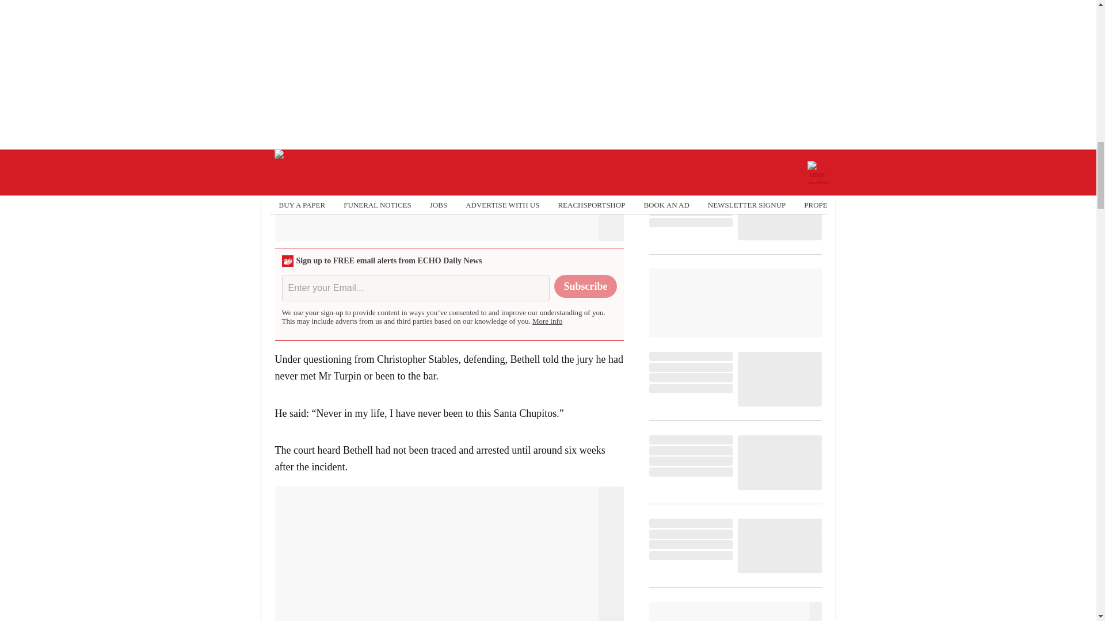 The width and height of the screenshot is (1105, 621). Describe the element at coordinates (585, 286) in the screenshot. I see `Subscribe` at that location.